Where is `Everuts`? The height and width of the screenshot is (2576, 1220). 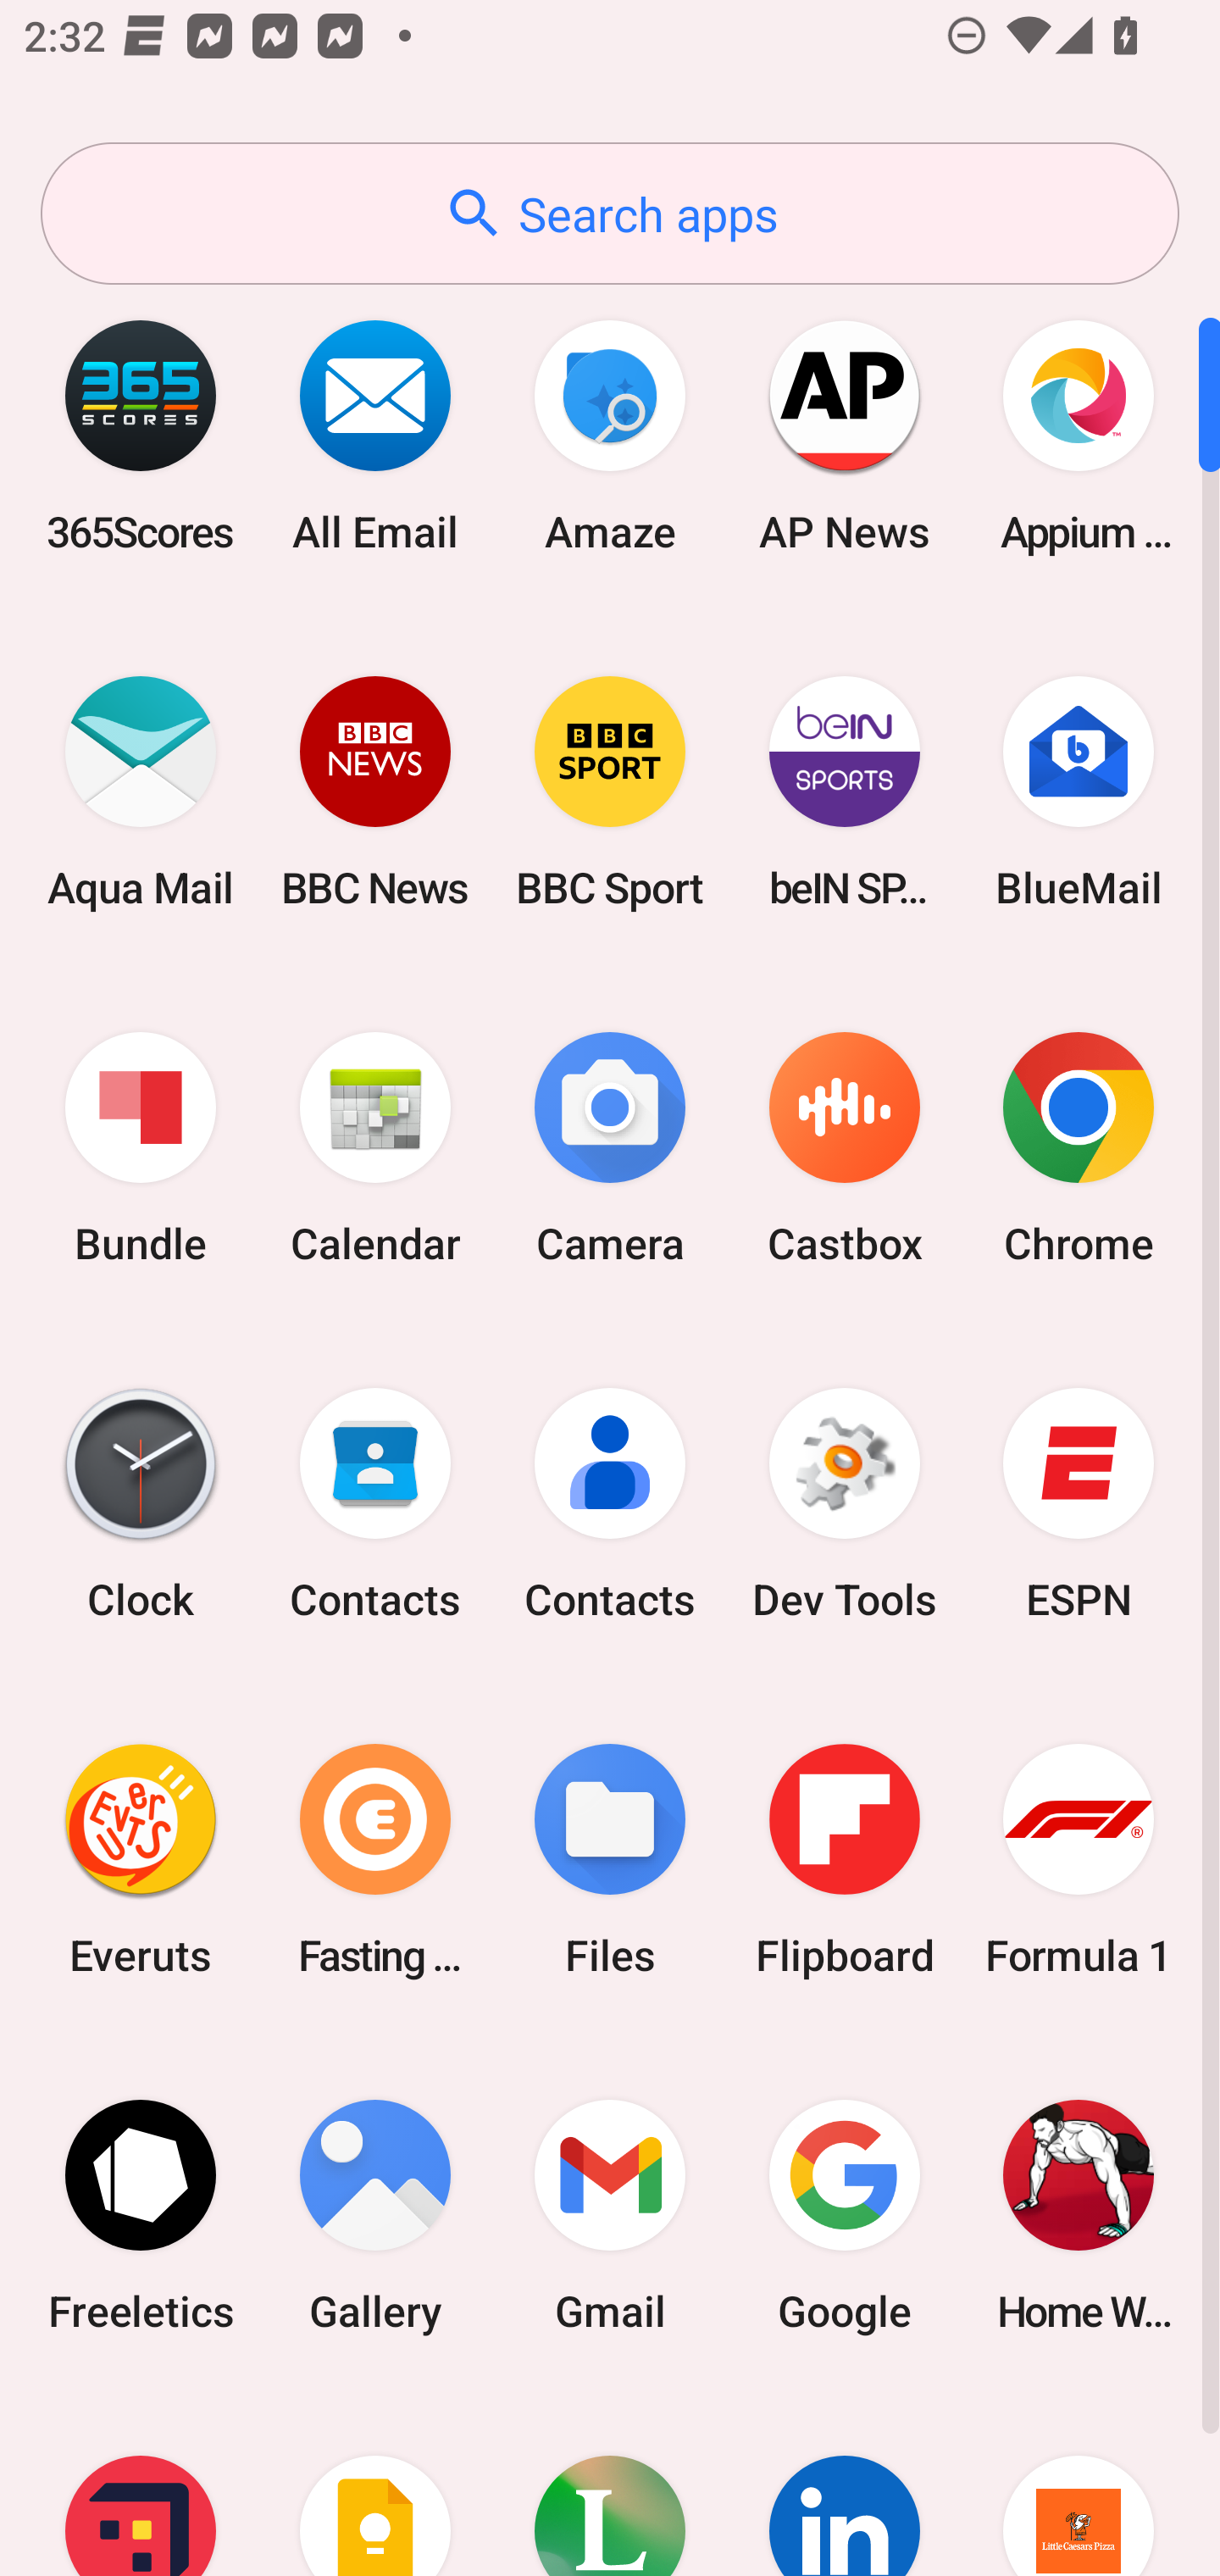 Everuts is located at coordinates (141, 1859).